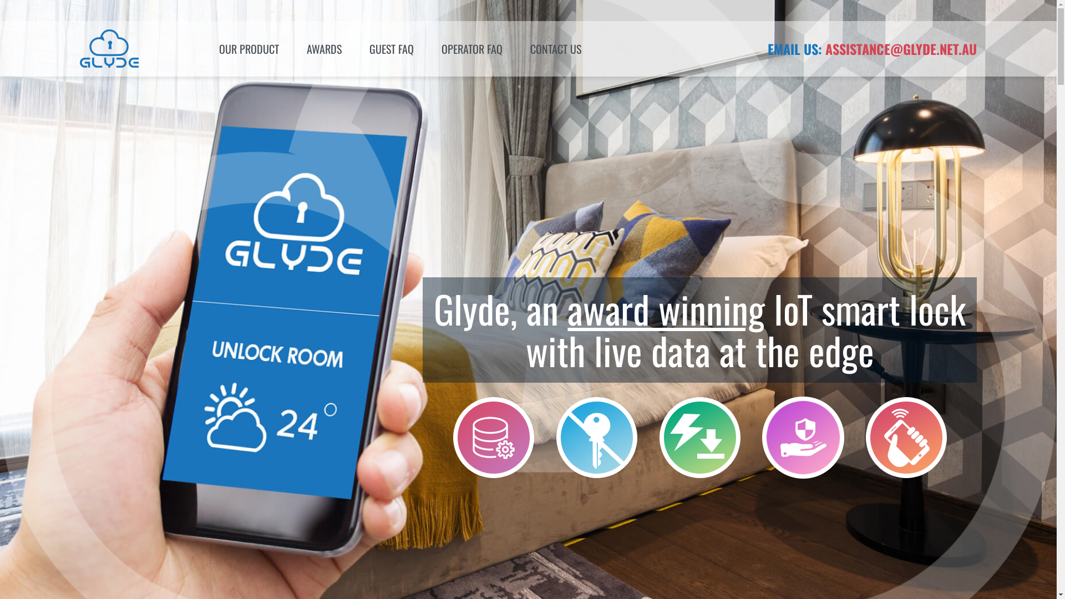  What do you see at coordinates (324, 49) in the screenshot?
I see `AWARDS` at bounding box center [324, 49].